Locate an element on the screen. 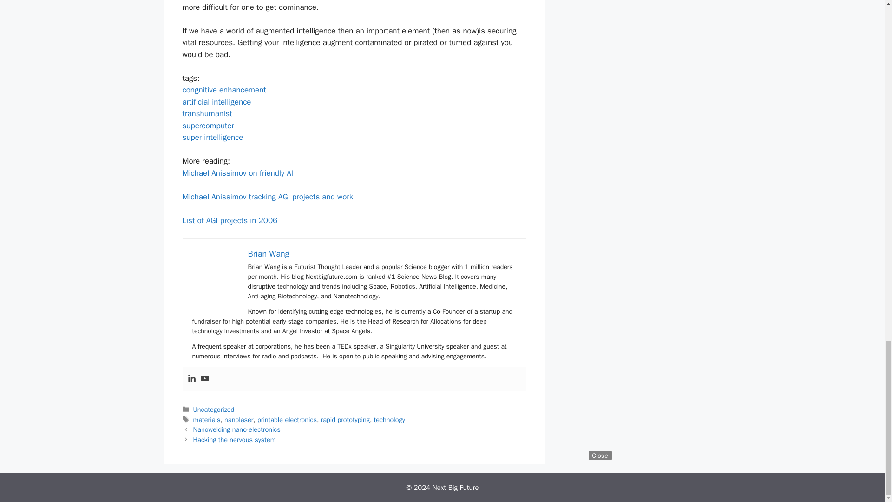 Image resolution: width=892 pixels, height=502 pixels. transhumanist is located at coordinates (207, 113).